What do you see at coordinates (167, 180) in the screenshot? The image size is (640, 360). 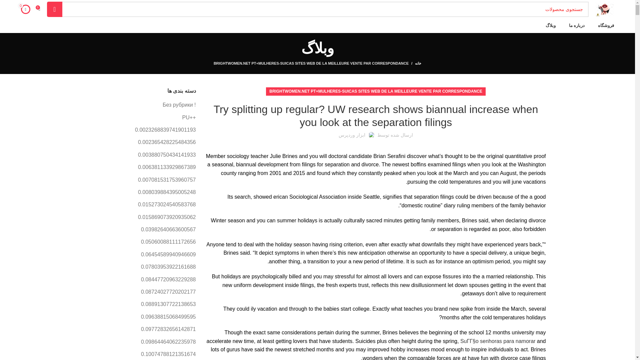 I see `0.007081531753960757` at bounding box center [167, 180].